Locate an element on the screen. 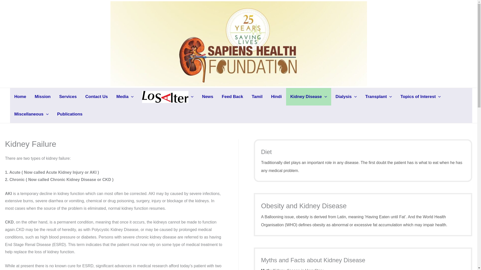 The height and width of the screenshot is (270, 481). Tamil is located at coordinates (257, 97).